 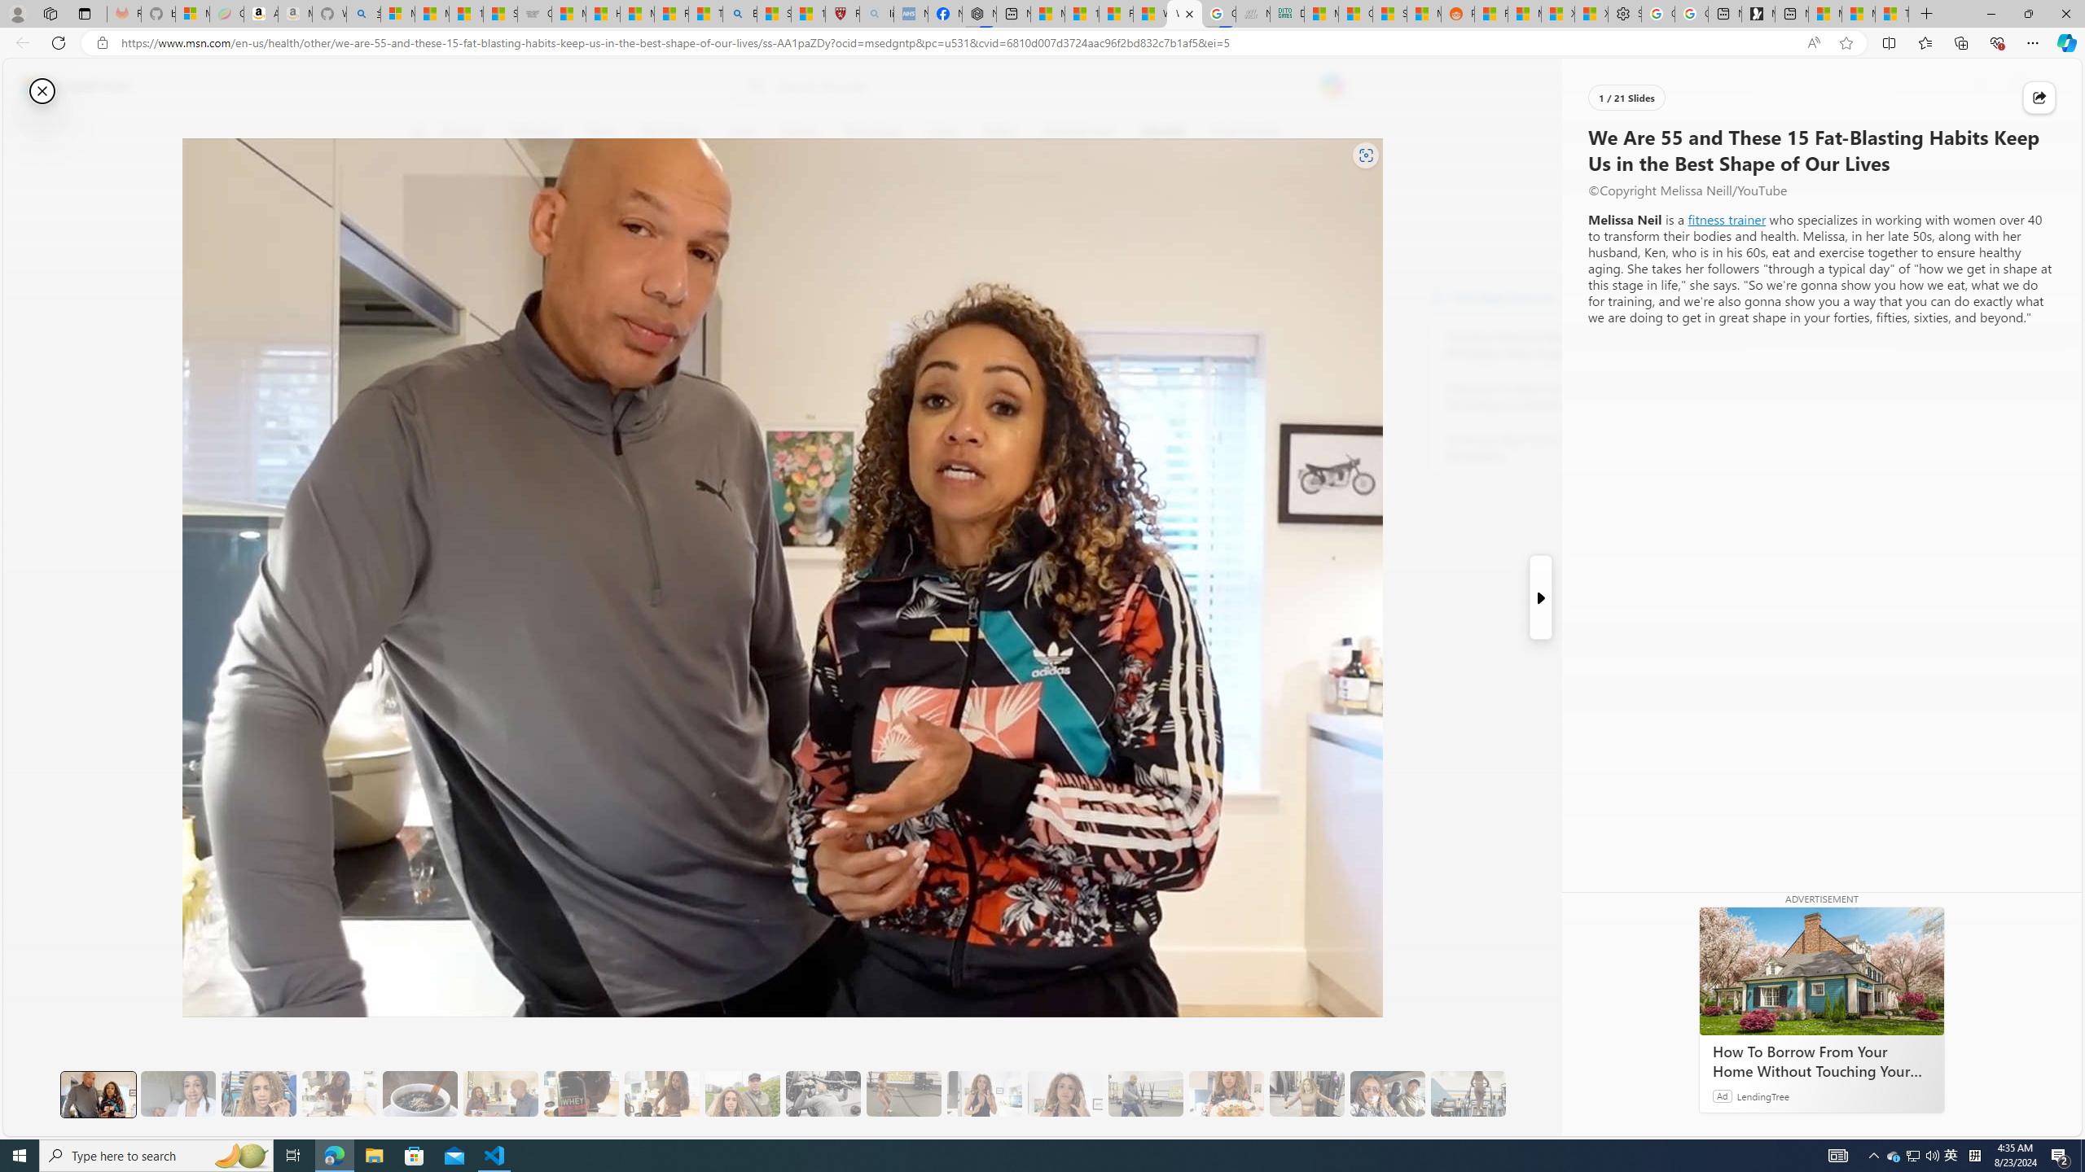 What do you see at coordinates (843, 14) in the screenshot?
I see `Robert H. Shmerling, MD - Harvard Health` at bounding box center [843, 14].